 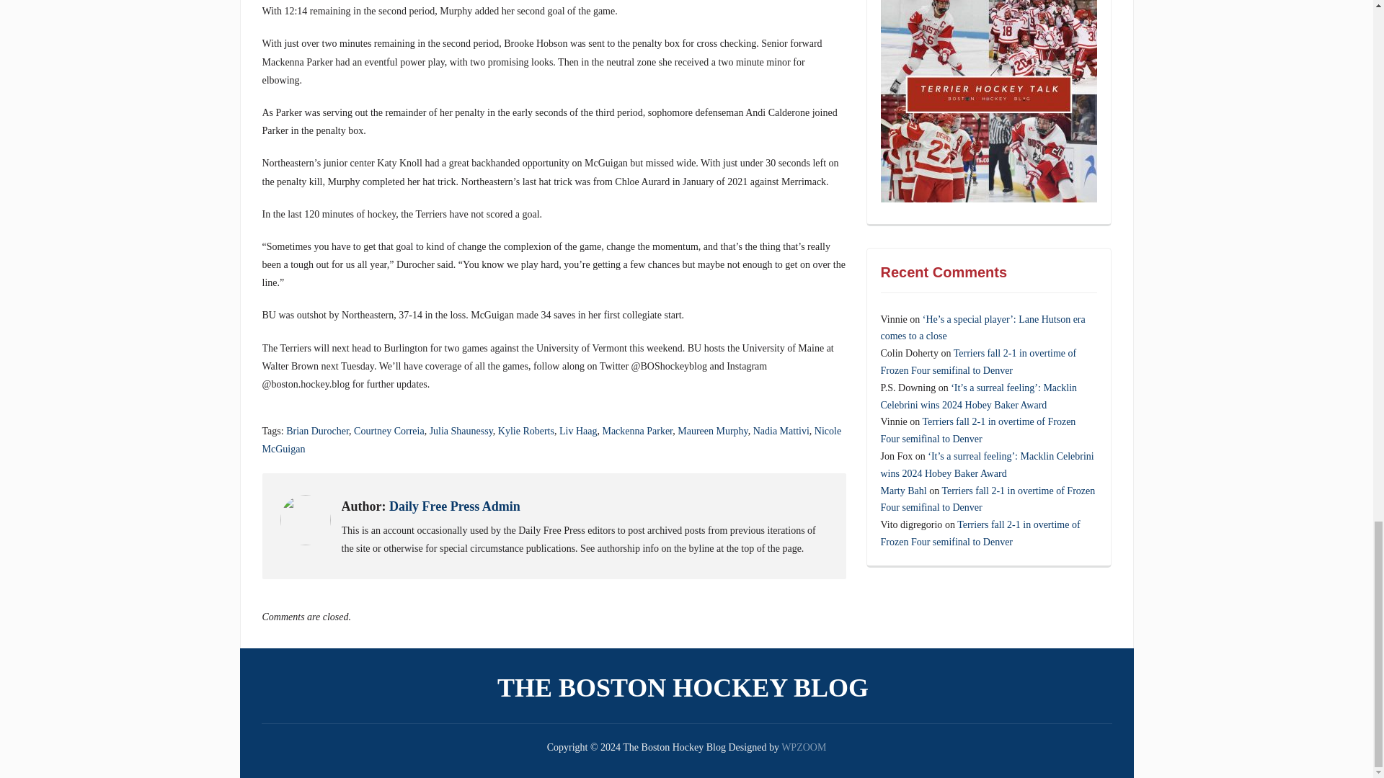 I want to click on Kylie Roberts, so click(x=526, y=431).